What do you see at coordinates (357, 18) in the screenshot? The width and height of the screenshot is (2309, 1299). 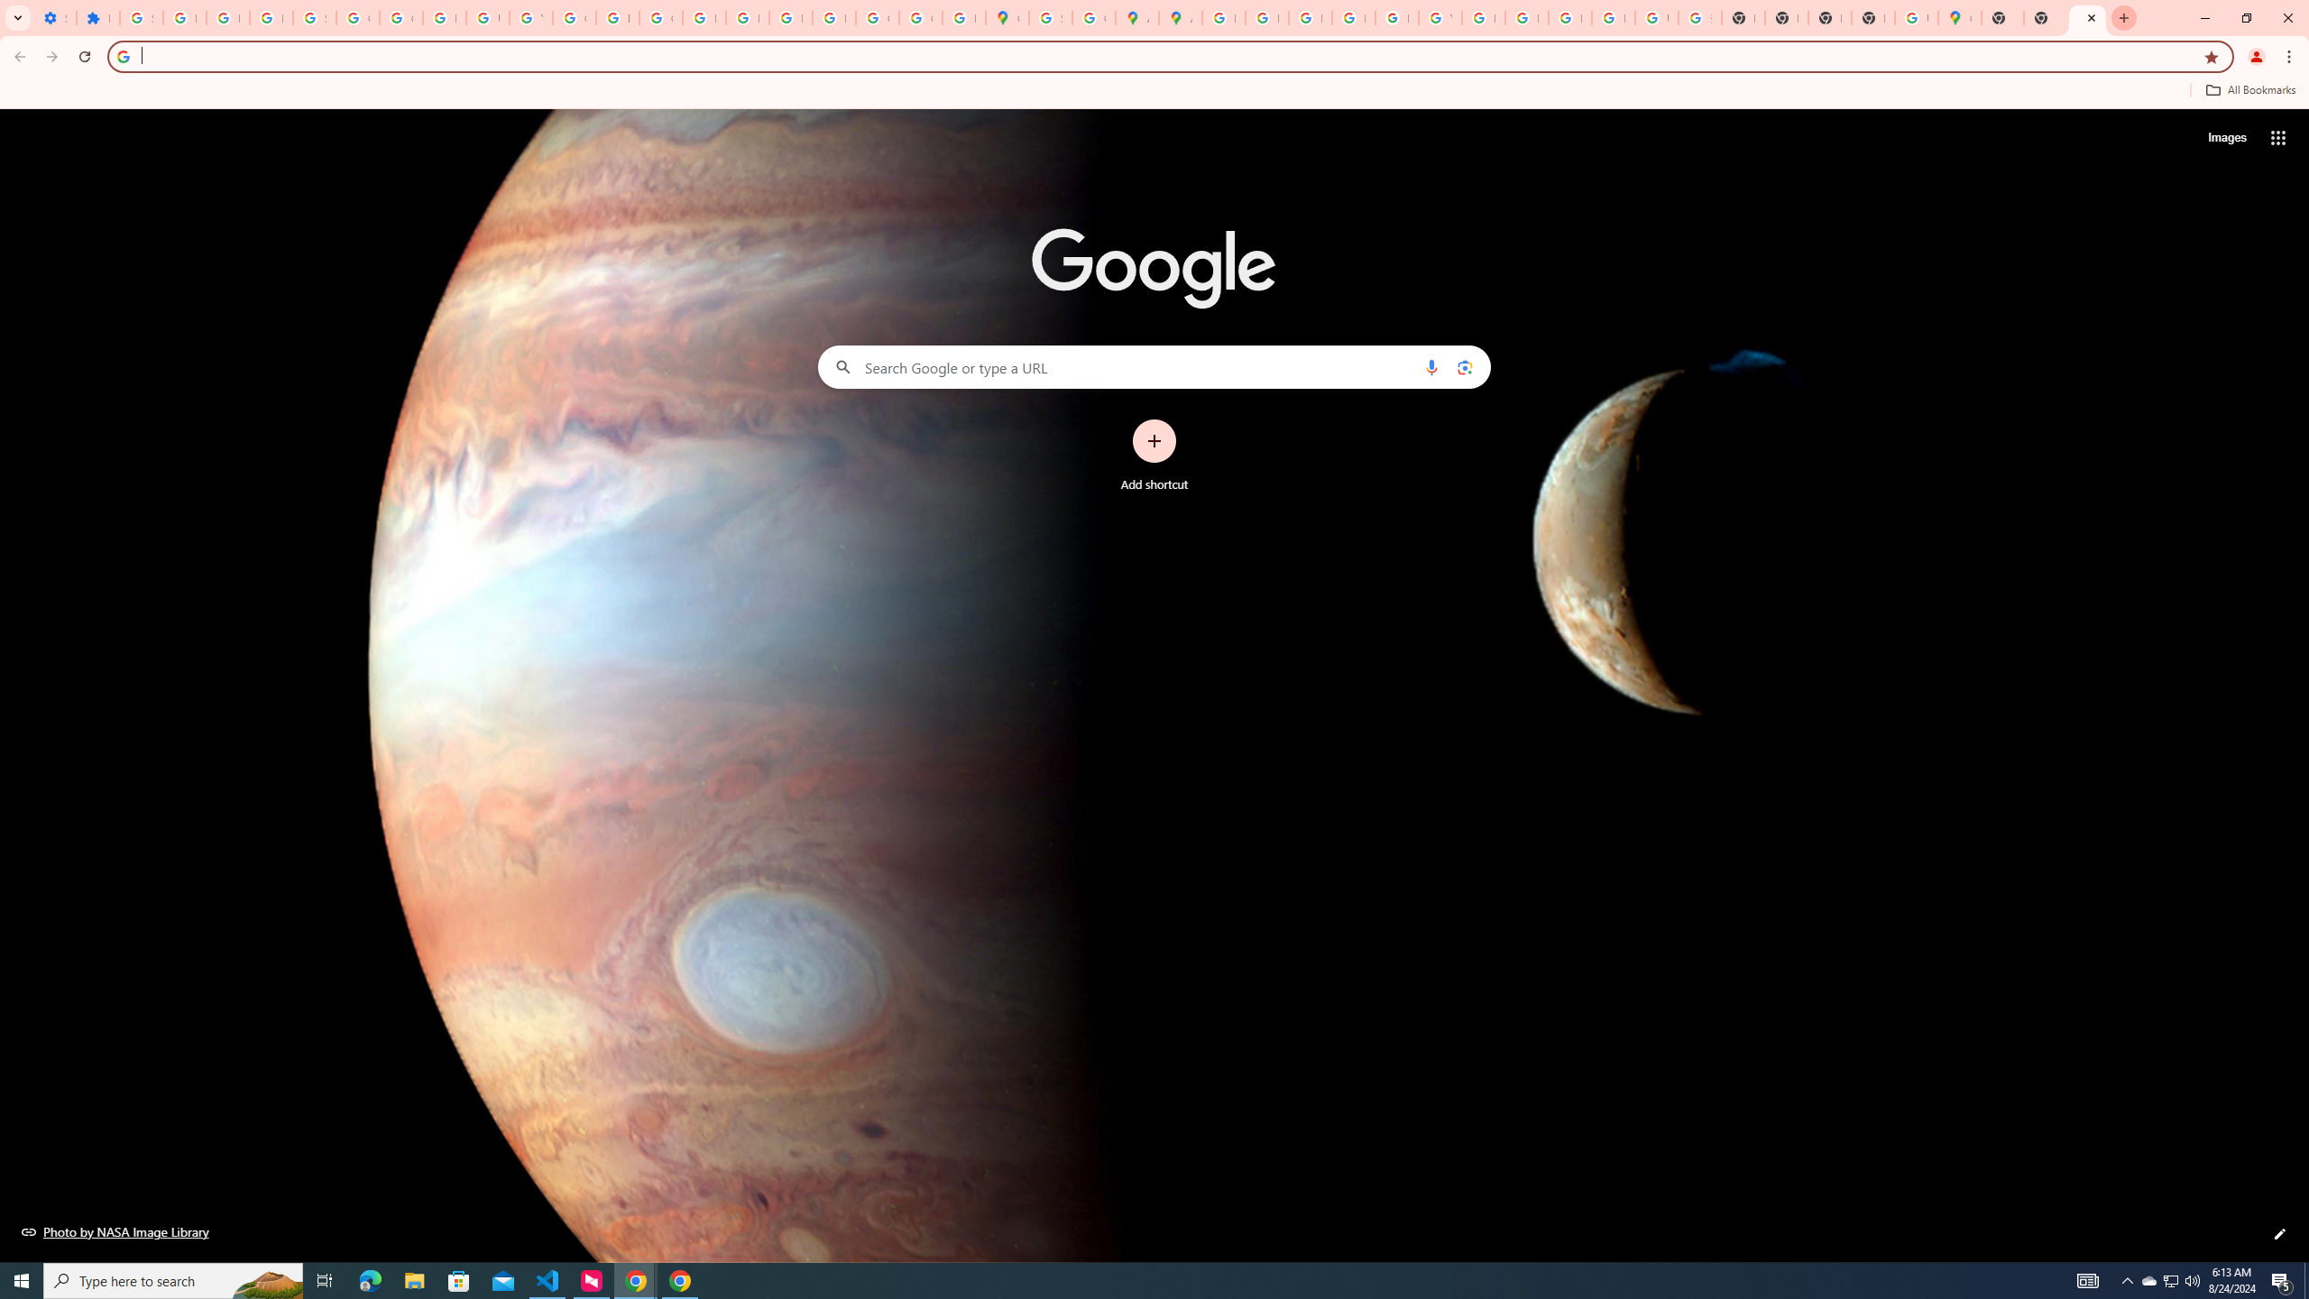 I see `Google Account Help` at bounding box center [357, 18].